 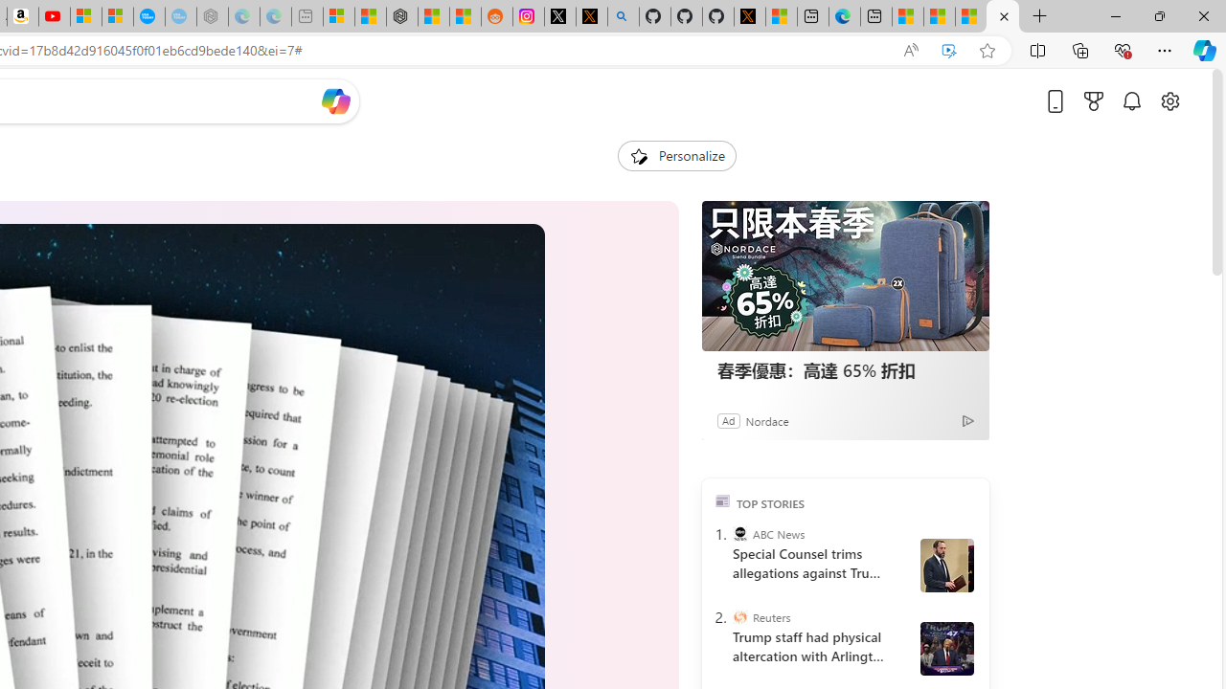 I want to click on Day 1: Arriving in Yemen (surreal to be here) - YouTube, so click(x=54, y=17).